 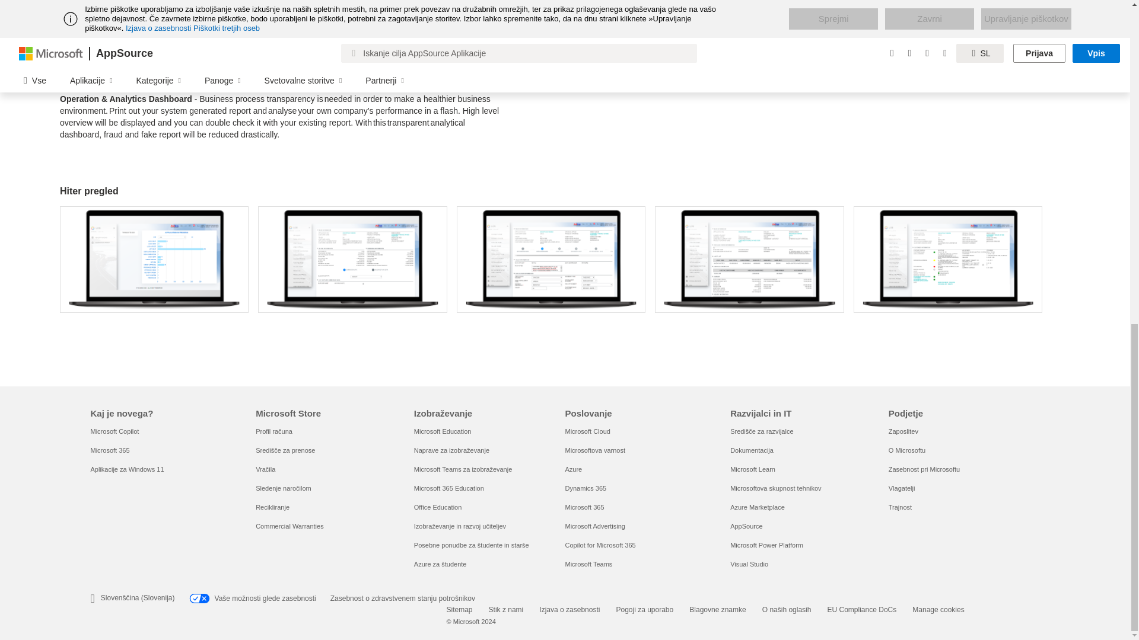 I want to click on Microsoft 365, so click(x=109, y=450).